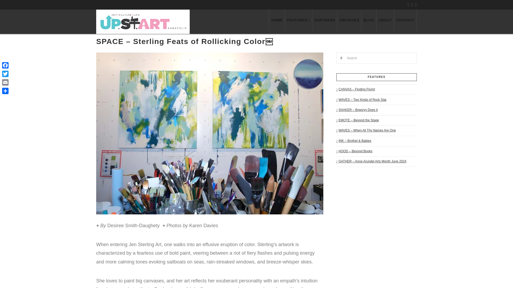 The image size is (513, 288). Describe the element at coordinates (5, 74) in the screenshot. I see `Twitter` at that location.